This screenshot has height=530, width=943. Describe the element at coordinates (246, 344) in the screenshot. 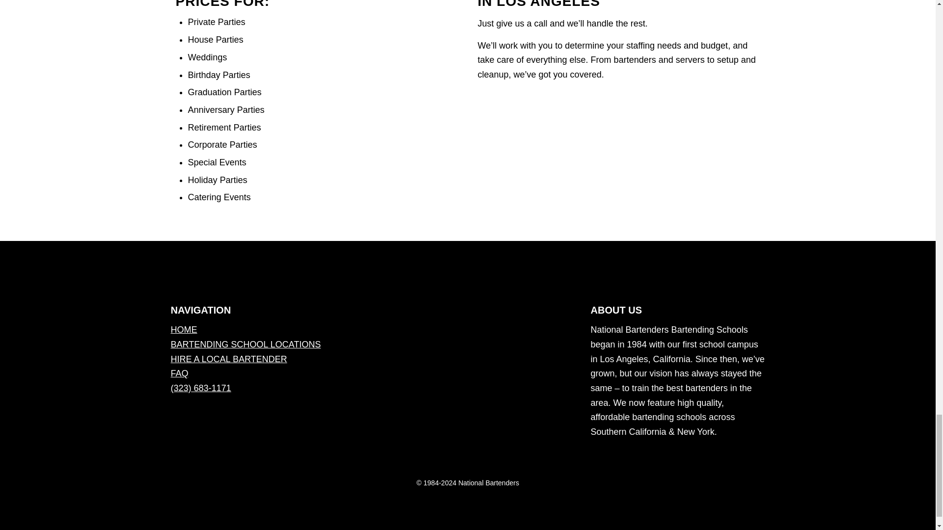

I see `BARTENDING SCHOOL LOCATIONS` at that location.